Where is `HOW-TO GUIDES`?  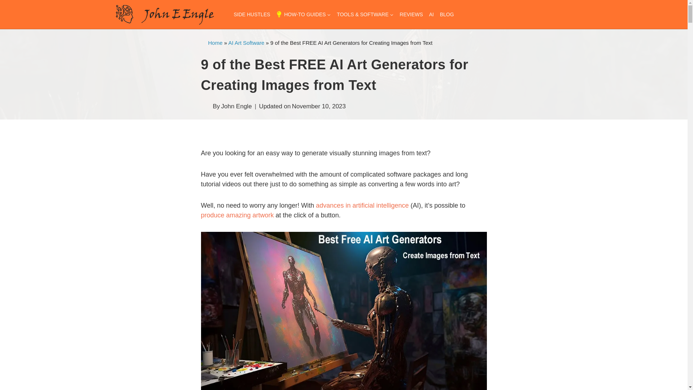
HOW-TO GUIDES is located at coordinates (303, 14).